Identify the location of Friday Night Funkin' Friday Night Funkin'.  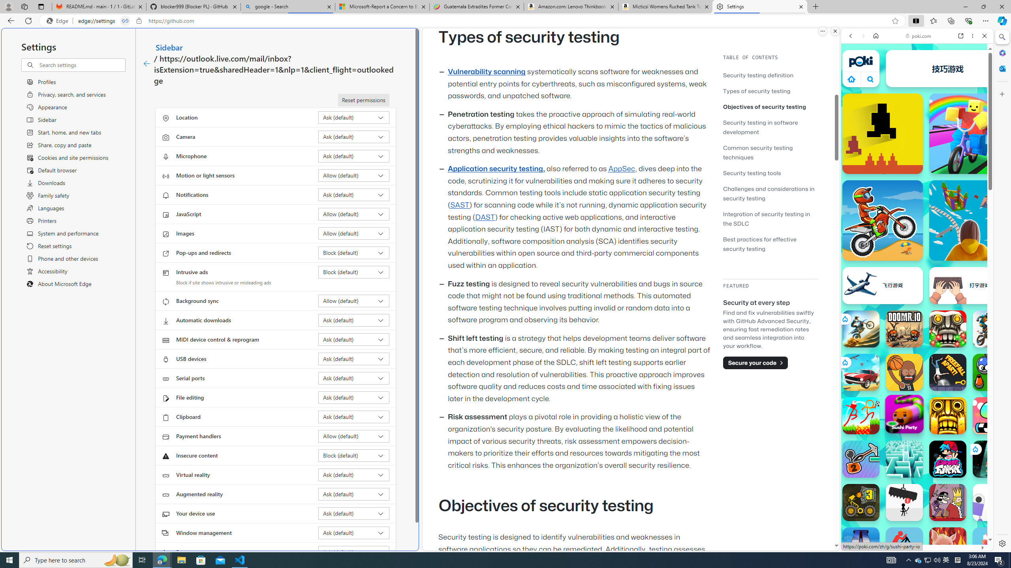
(948, 459).